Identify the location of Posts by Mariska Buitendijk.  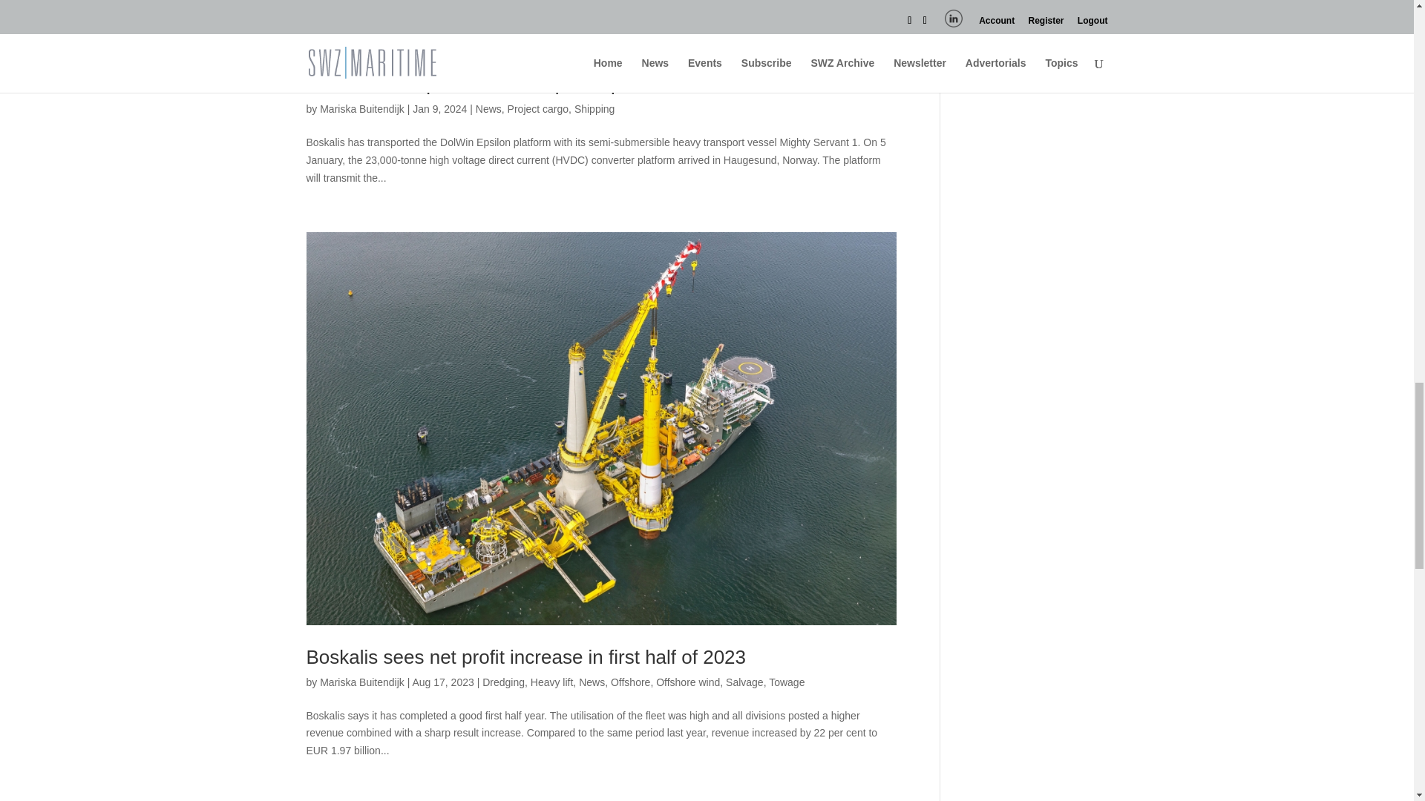
(362, 109).